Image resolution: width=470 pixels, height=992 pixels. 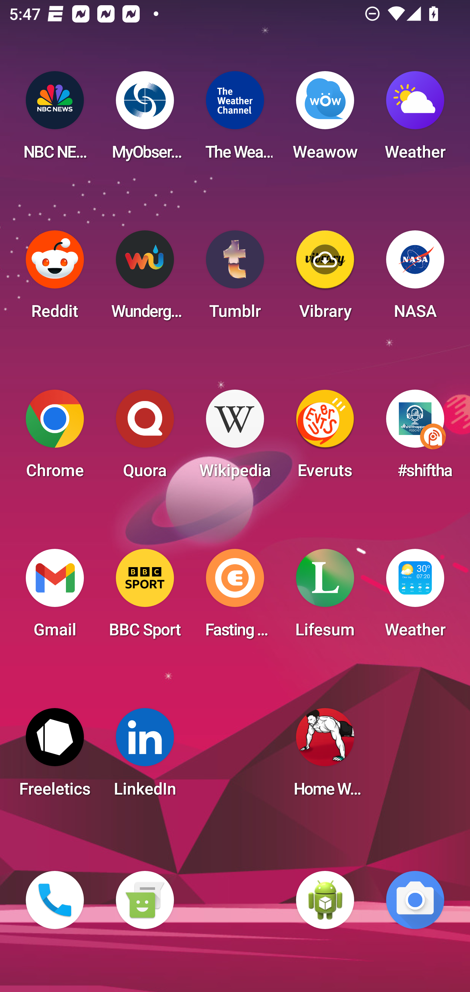 I want to click on Weather, so click(x=415, y=119).